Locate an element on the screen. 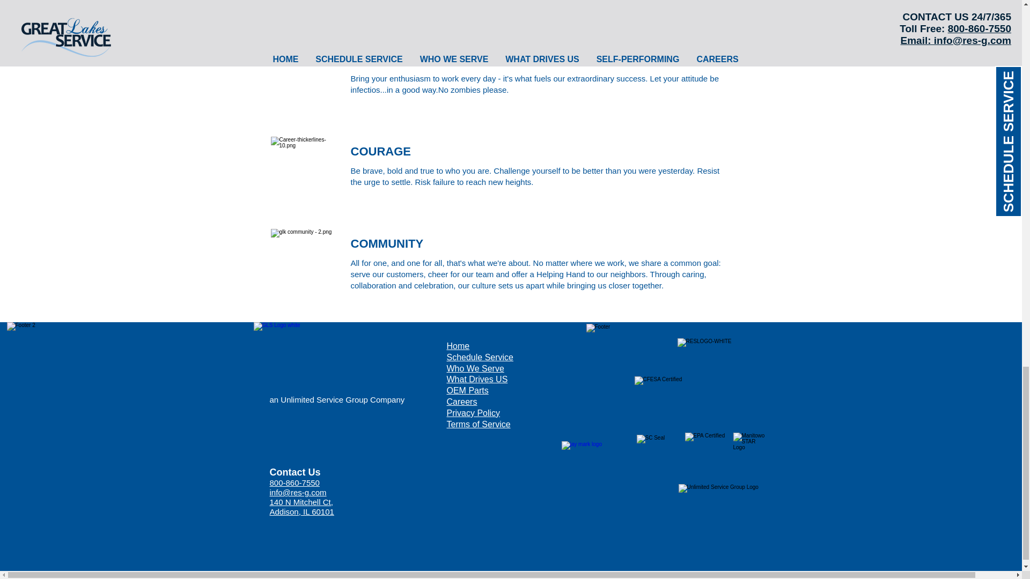  Terms of Service is located at coordinates (477, 425).